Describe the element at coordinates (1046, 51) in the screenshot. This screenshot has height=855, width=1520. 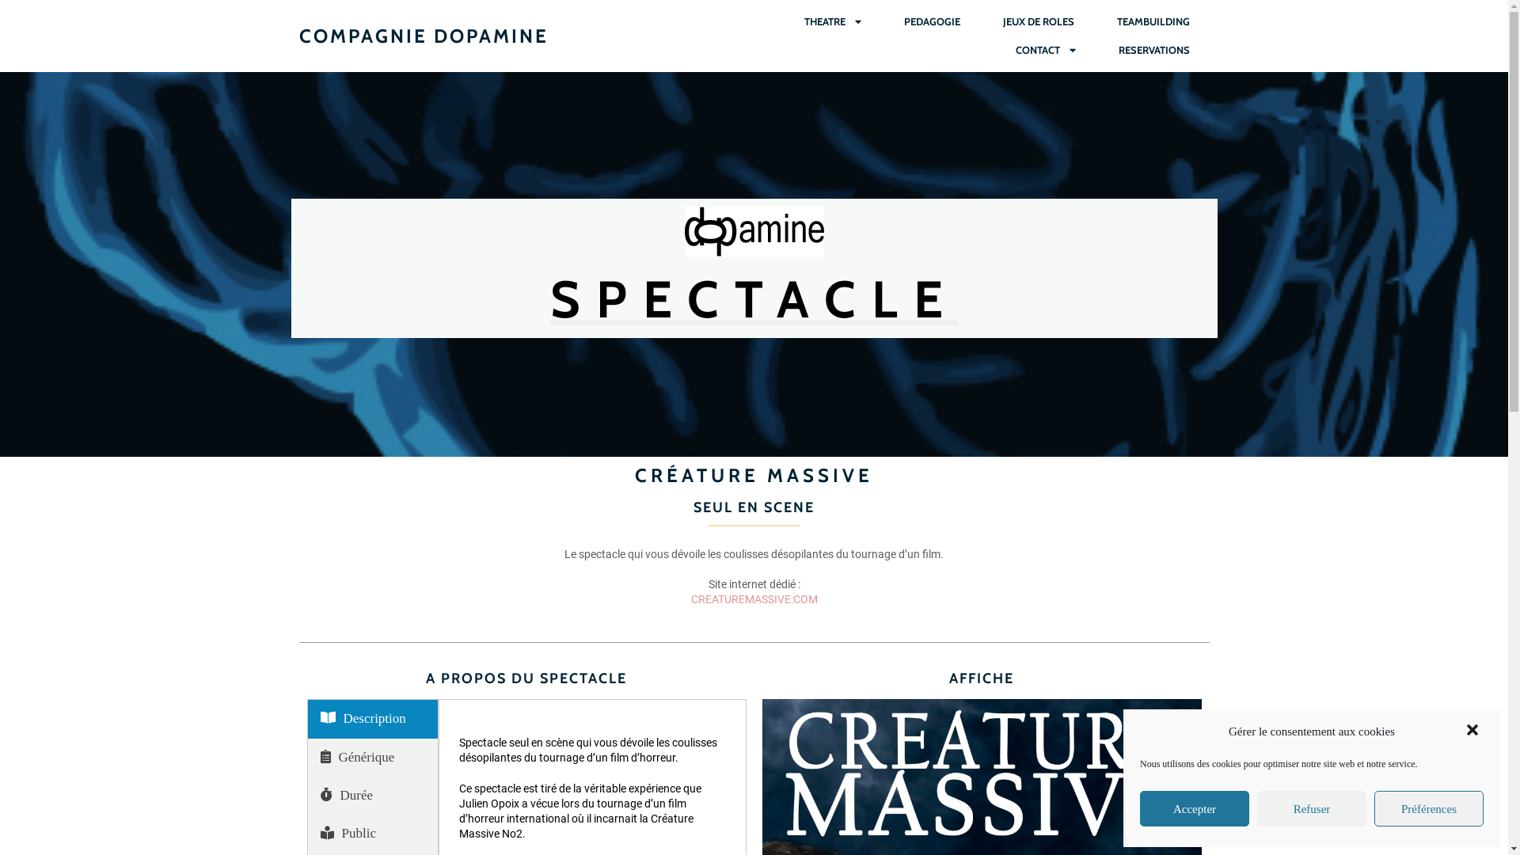
I see `CONTACT` at that location.